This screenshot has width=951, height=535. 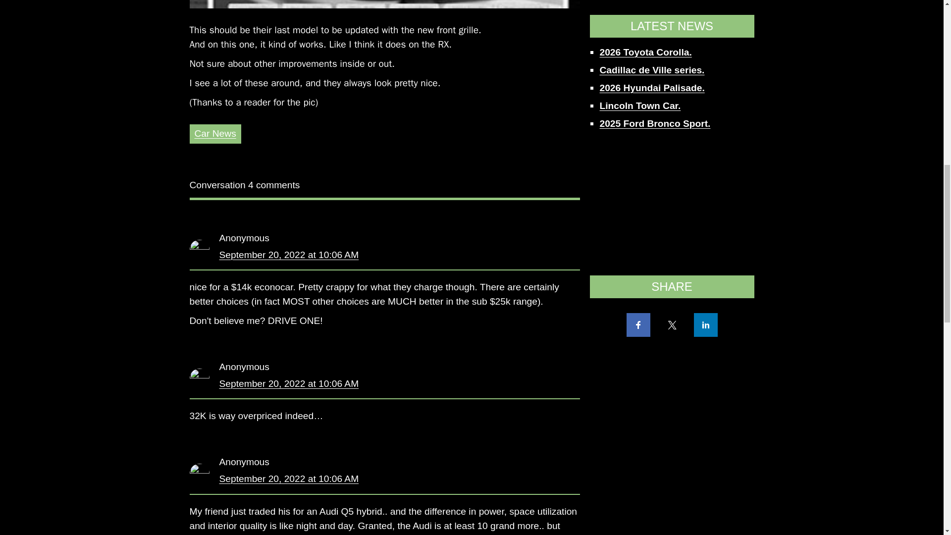 I want to click on September 20, 2022 at 10:06 AM, so click(x=288, y=479).